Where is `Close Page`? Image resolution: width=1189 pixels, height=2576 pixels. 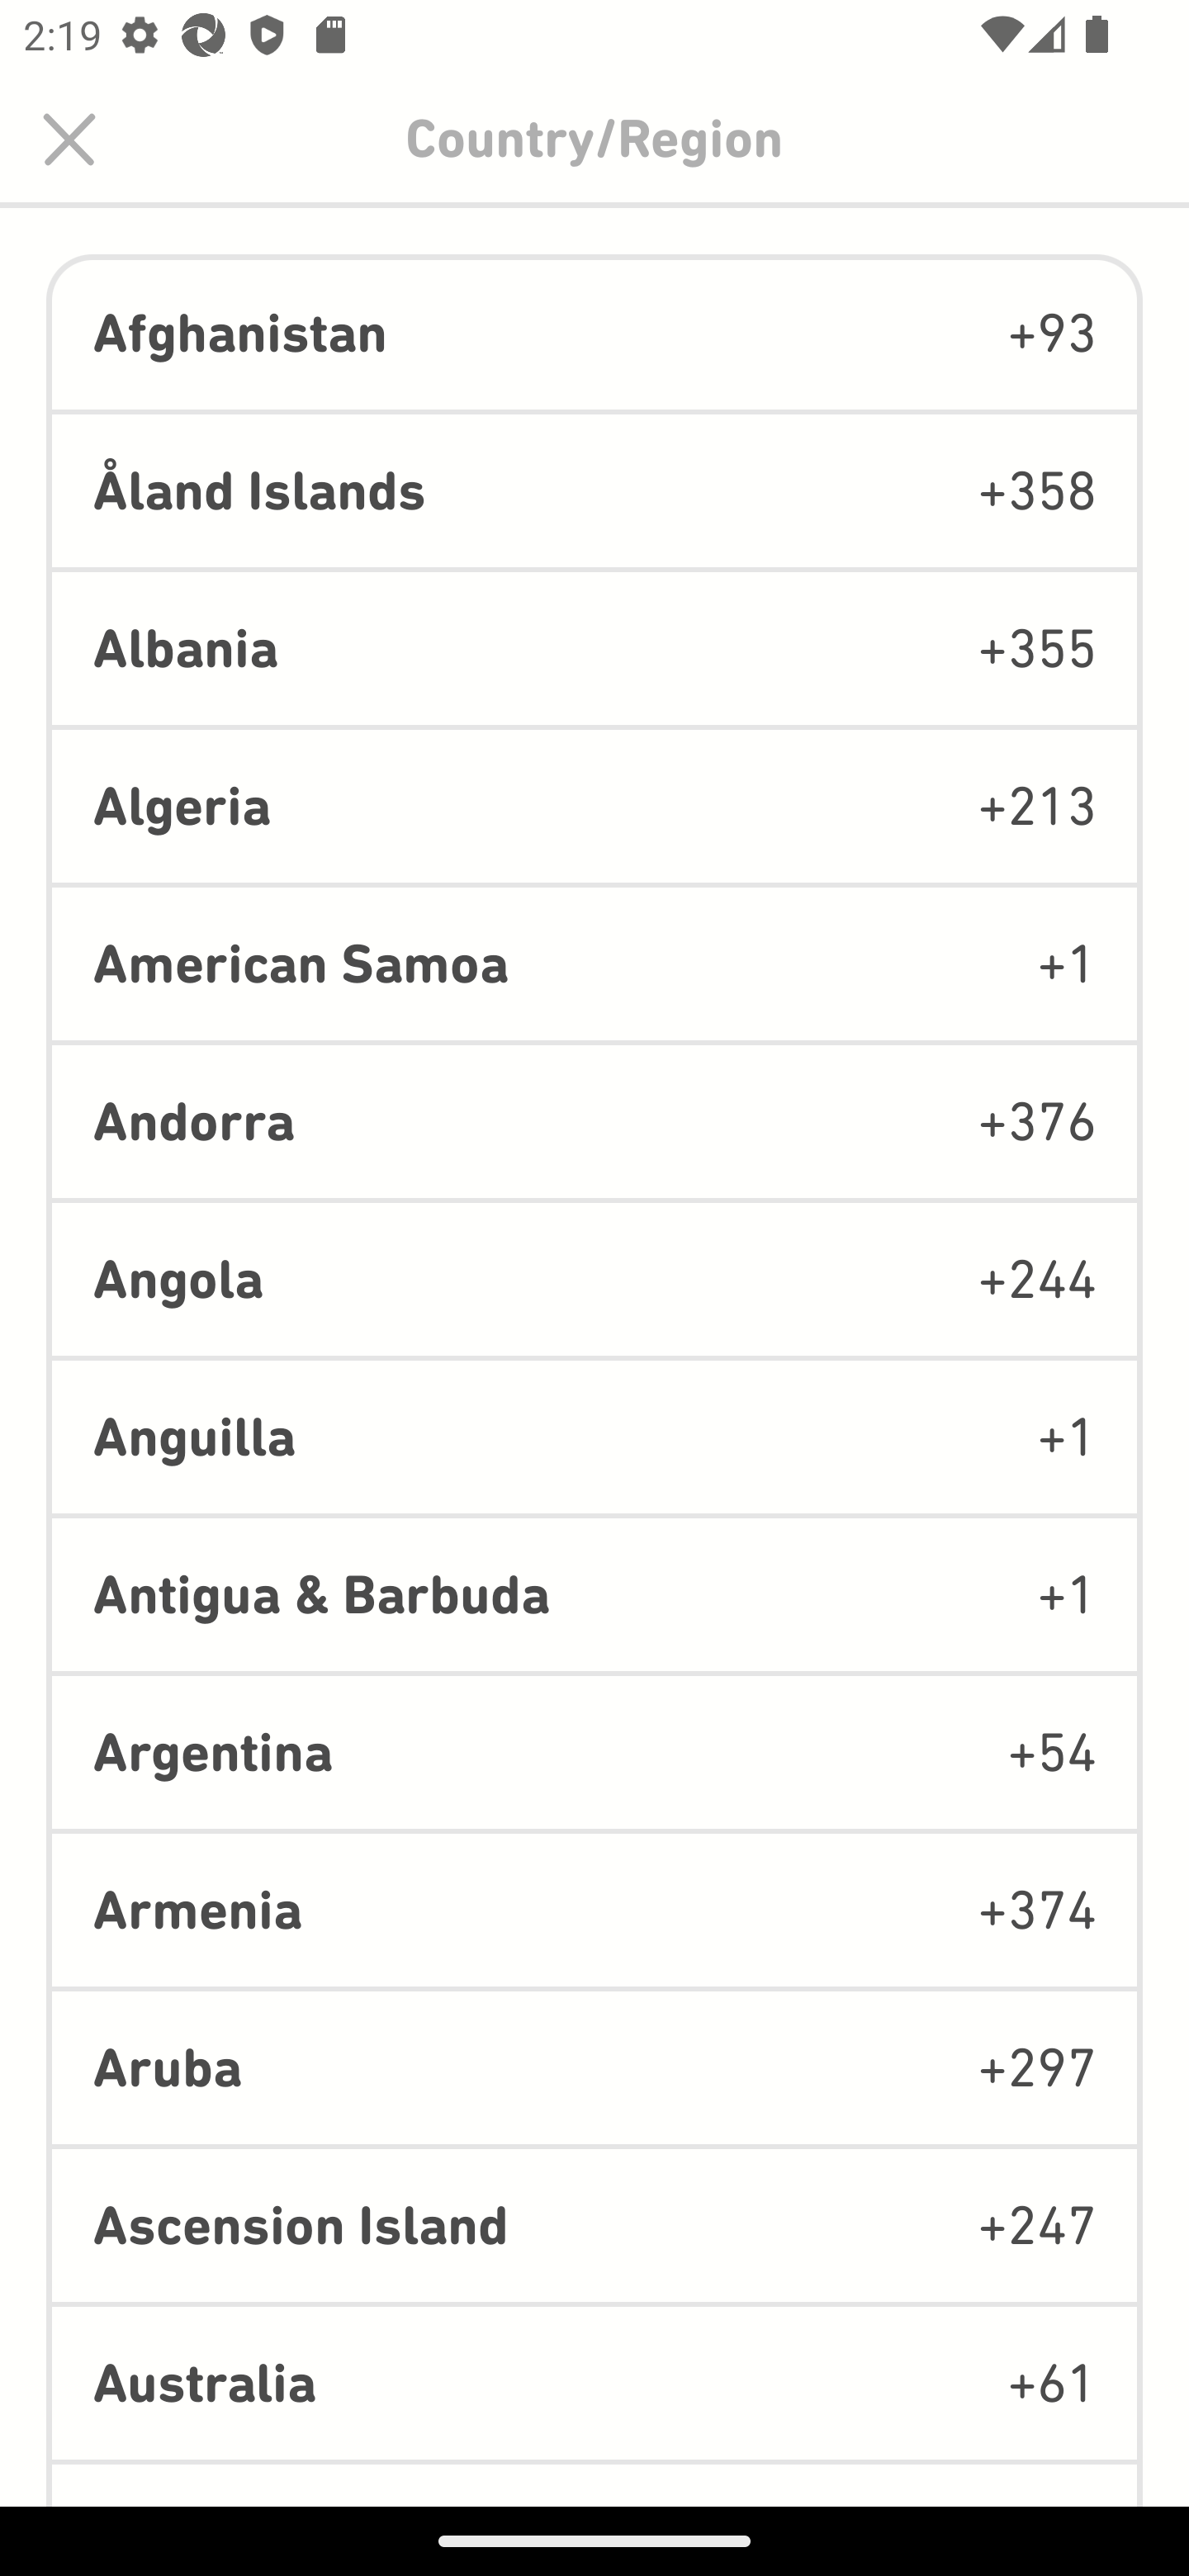
Close Page is located at coordinates (69, 139).